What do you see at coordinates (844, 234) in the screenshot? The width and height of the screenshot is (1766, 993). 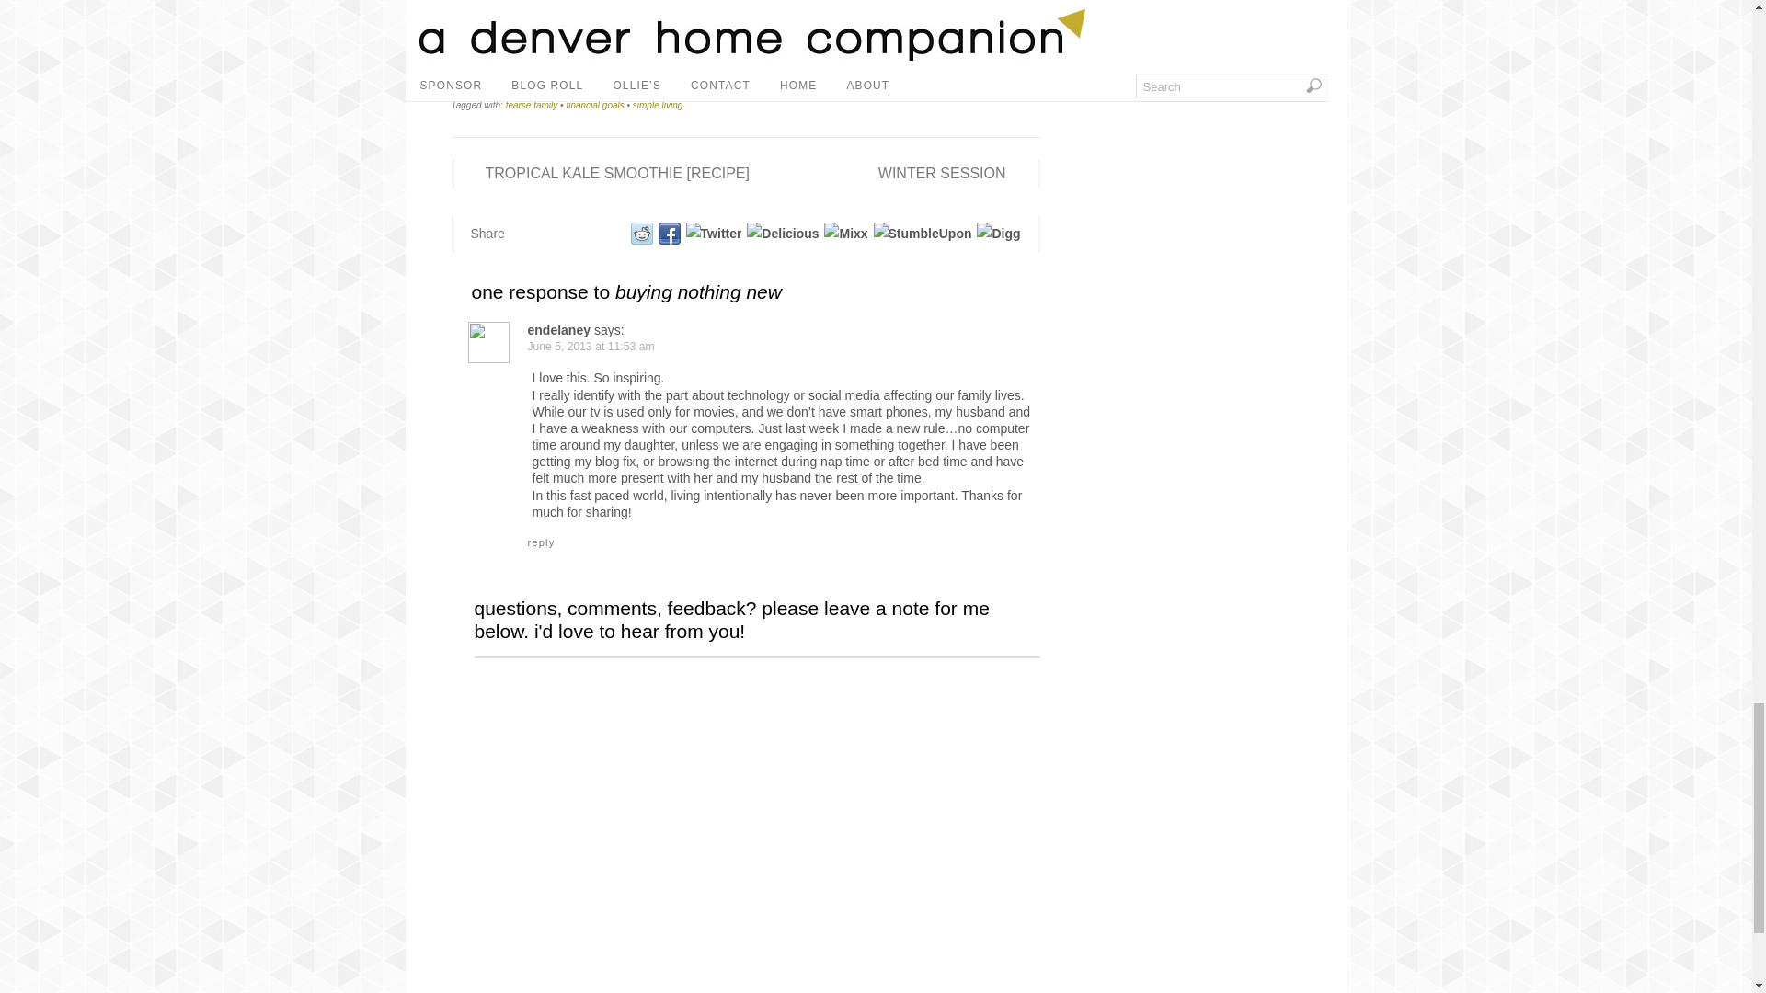 I see `Share on Mixx` at bounding box center [844, 234].